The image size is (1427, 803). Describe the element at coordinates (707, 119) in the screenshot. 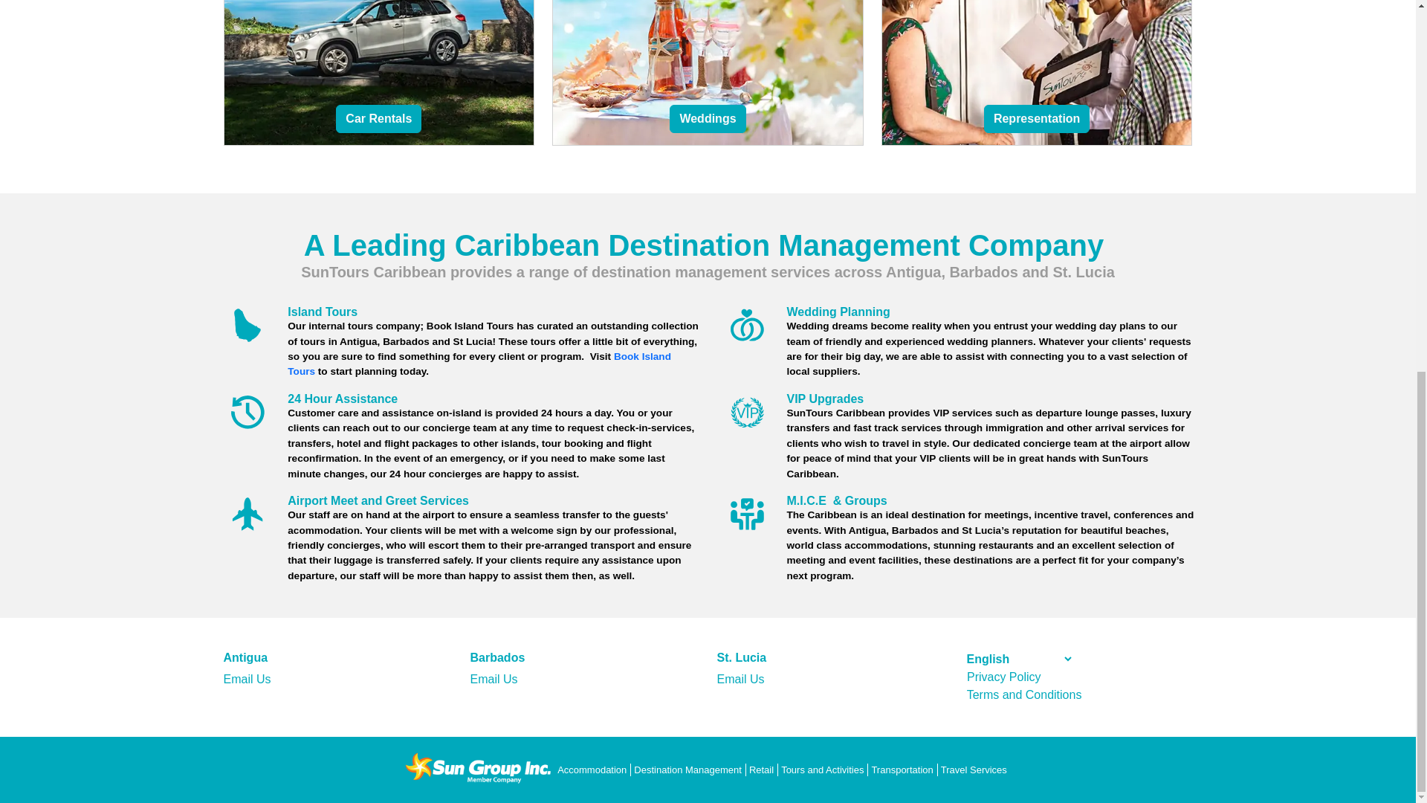

I see `Weddings` at that location.